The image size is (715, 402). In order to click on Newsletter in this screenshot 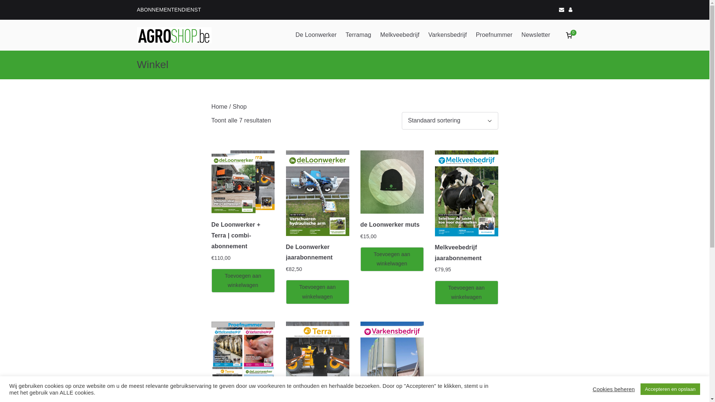, I will do `click(536, 35)`.